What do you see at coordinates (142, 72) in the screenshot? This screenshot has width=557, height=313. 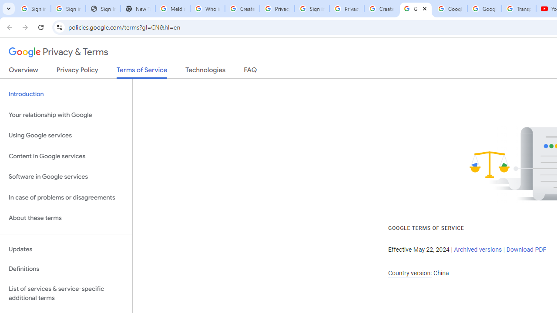 I see `Terms of Service` at bounding box center [142, 72].